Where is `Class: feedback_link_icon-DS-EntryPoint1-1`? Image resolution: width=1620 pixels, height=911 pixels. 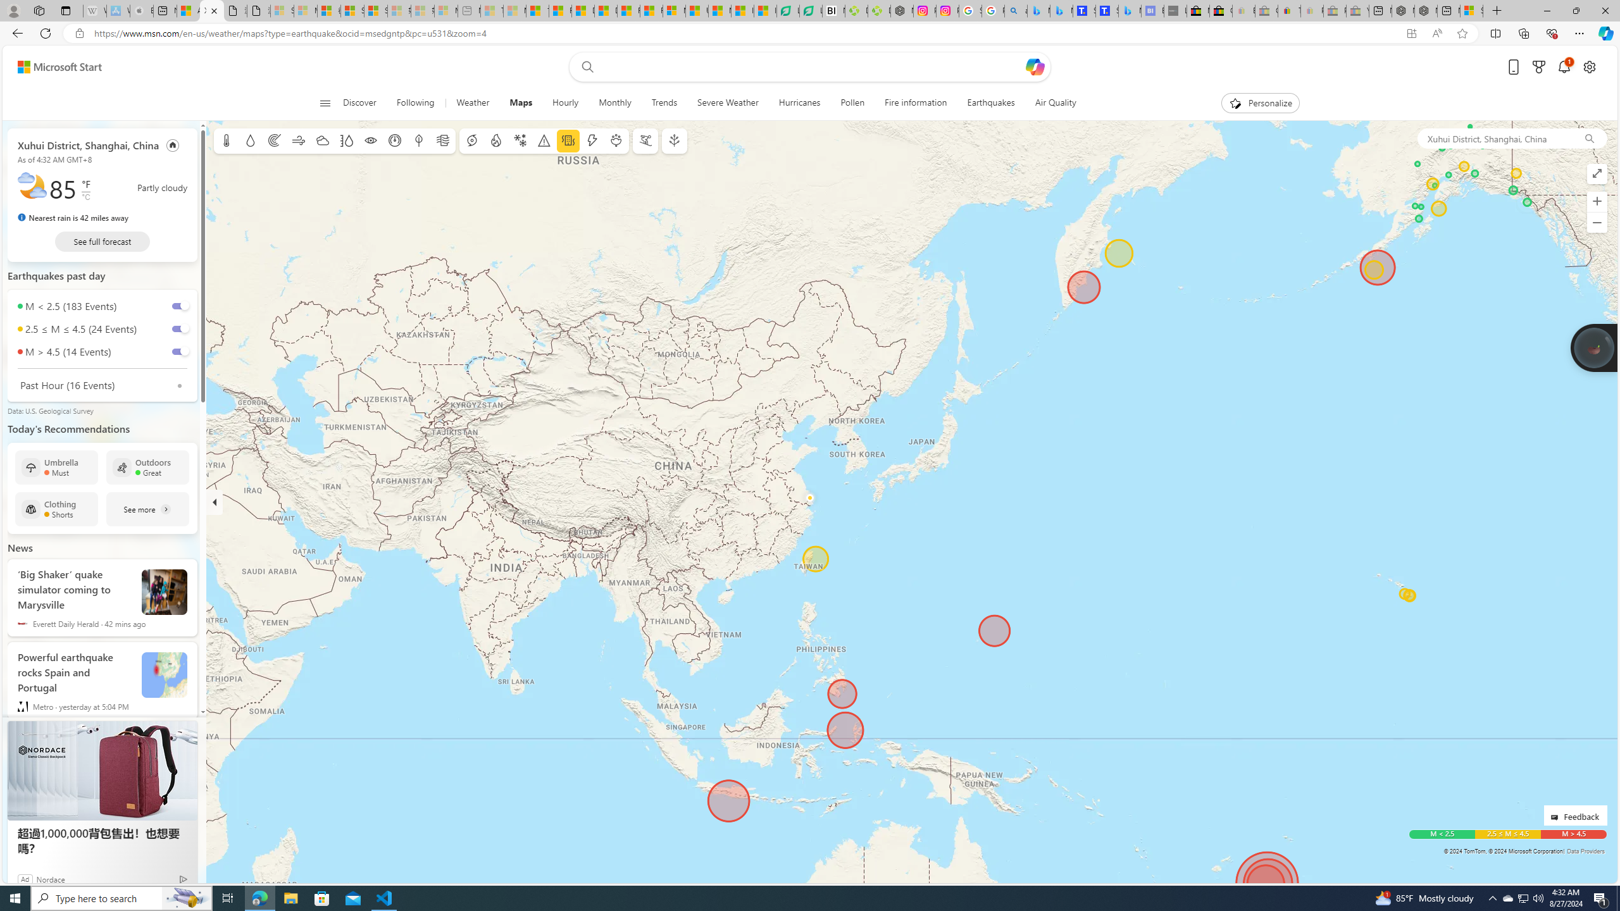 Class: feedback_link_icon-DS-EntryPoint1-1 is located at coordinates (1557, 817).